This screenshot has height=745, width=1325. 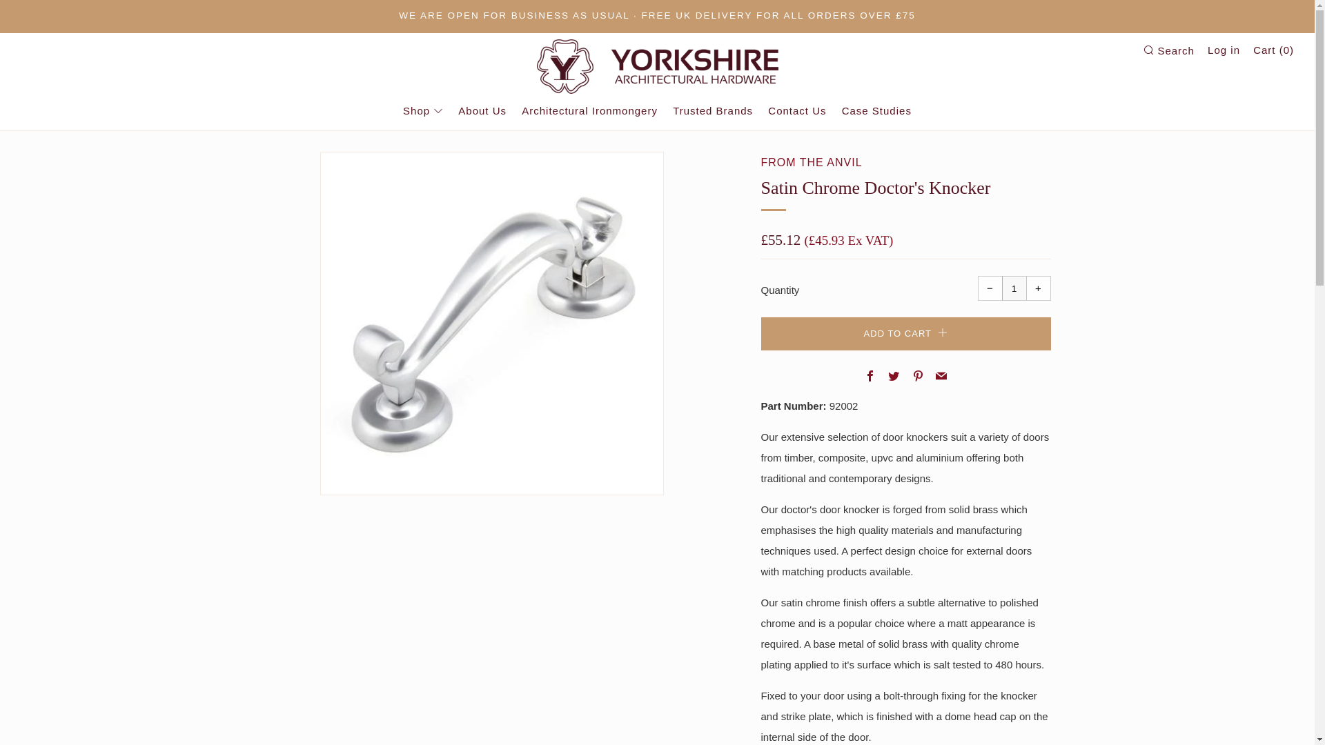 What do you see at coordinates (812, 162) in the screenshot?
I see `From The Anvil` at bounding box center [812, 162].